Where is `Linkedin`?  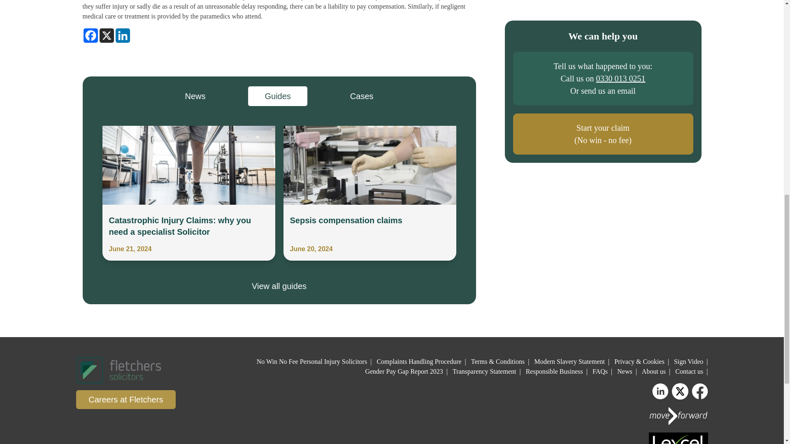
Linkedin is located at coordinates (122, 35).